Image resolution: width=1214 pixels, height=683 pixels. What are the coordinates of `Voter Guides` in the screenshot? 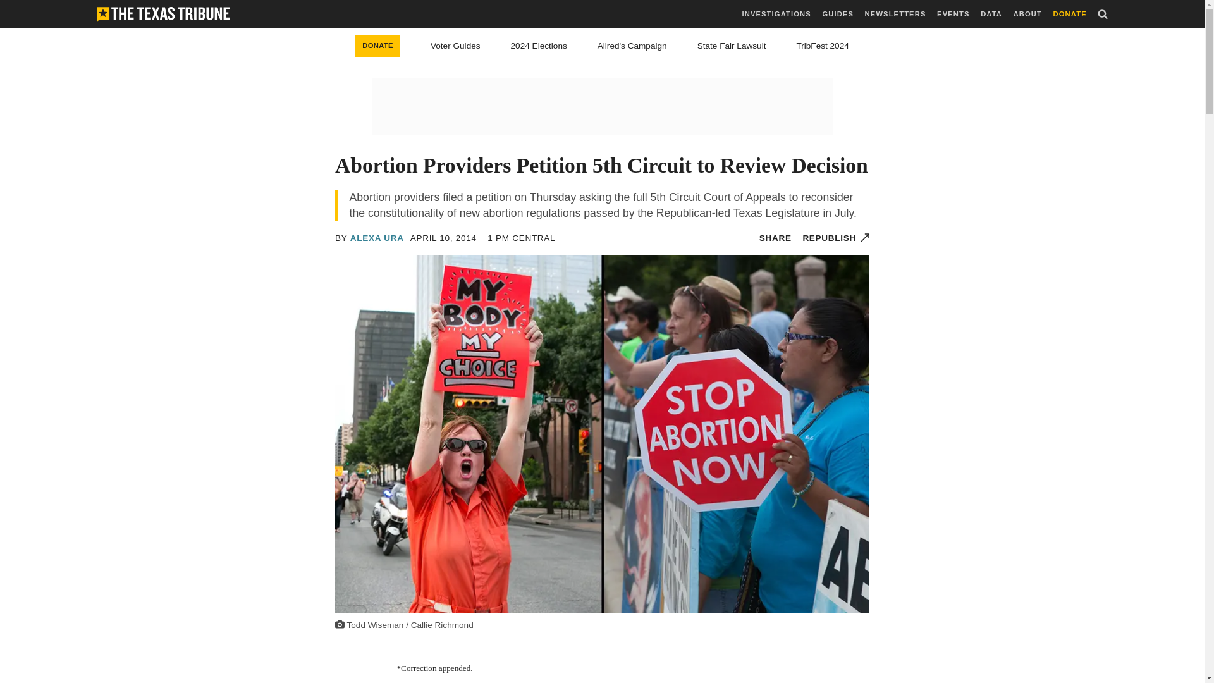 It's located at (455, 46).